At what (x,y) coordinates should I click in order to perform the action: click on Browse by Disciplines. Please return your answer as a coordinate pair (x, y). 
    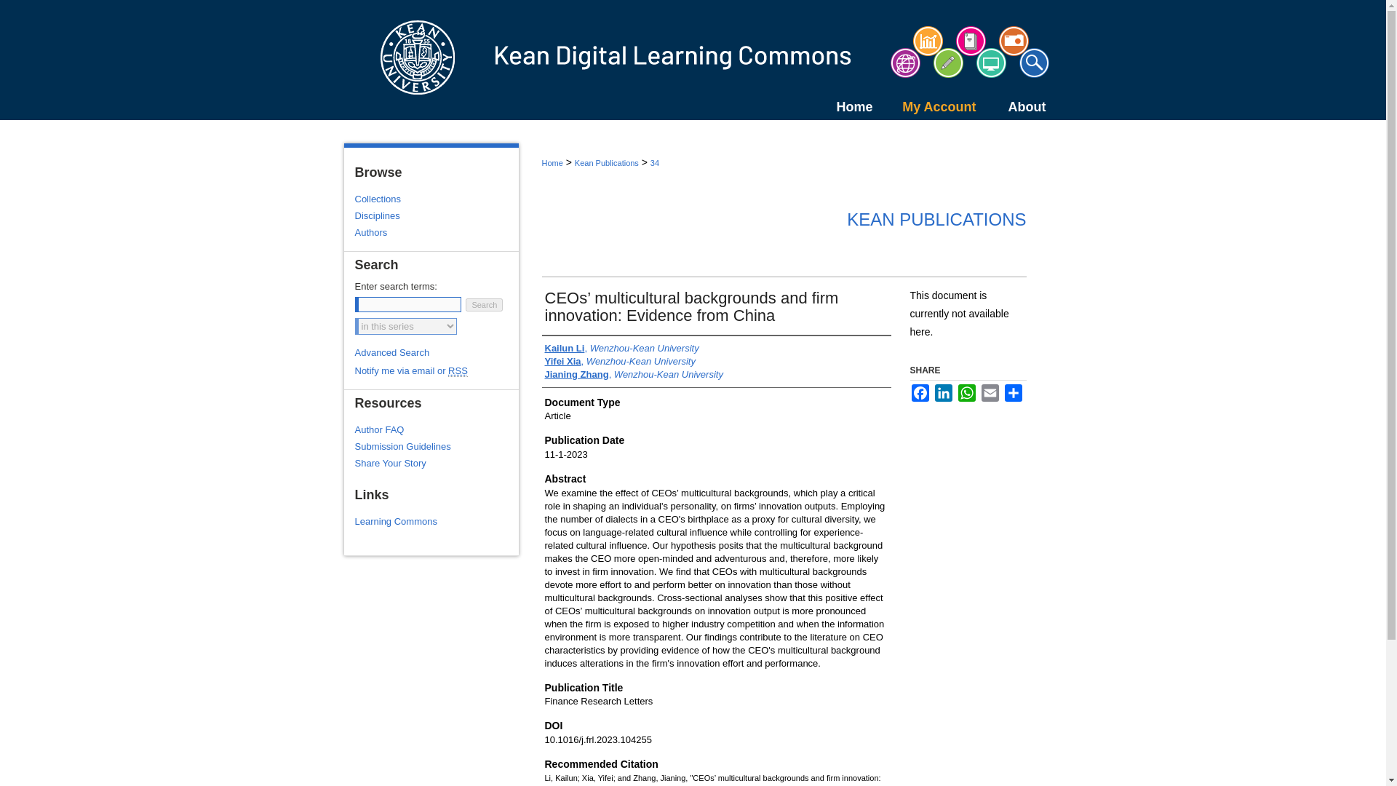
    Looking at the image, I should click on (437, 215).